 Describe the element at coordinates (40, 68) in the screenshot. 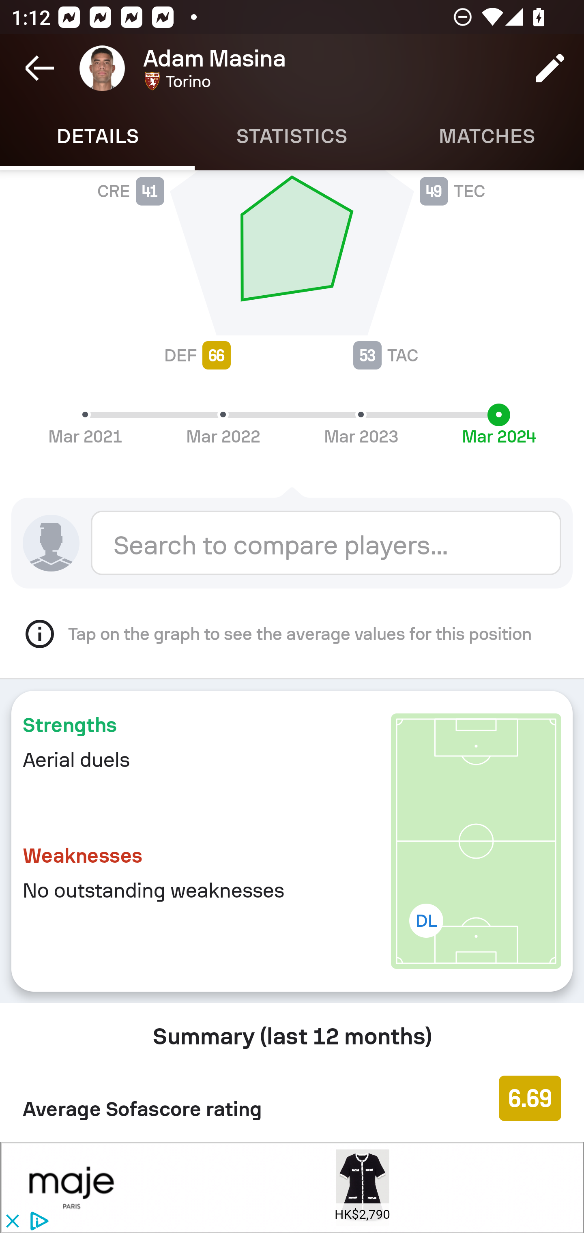

I see `Navigate up` at that location.